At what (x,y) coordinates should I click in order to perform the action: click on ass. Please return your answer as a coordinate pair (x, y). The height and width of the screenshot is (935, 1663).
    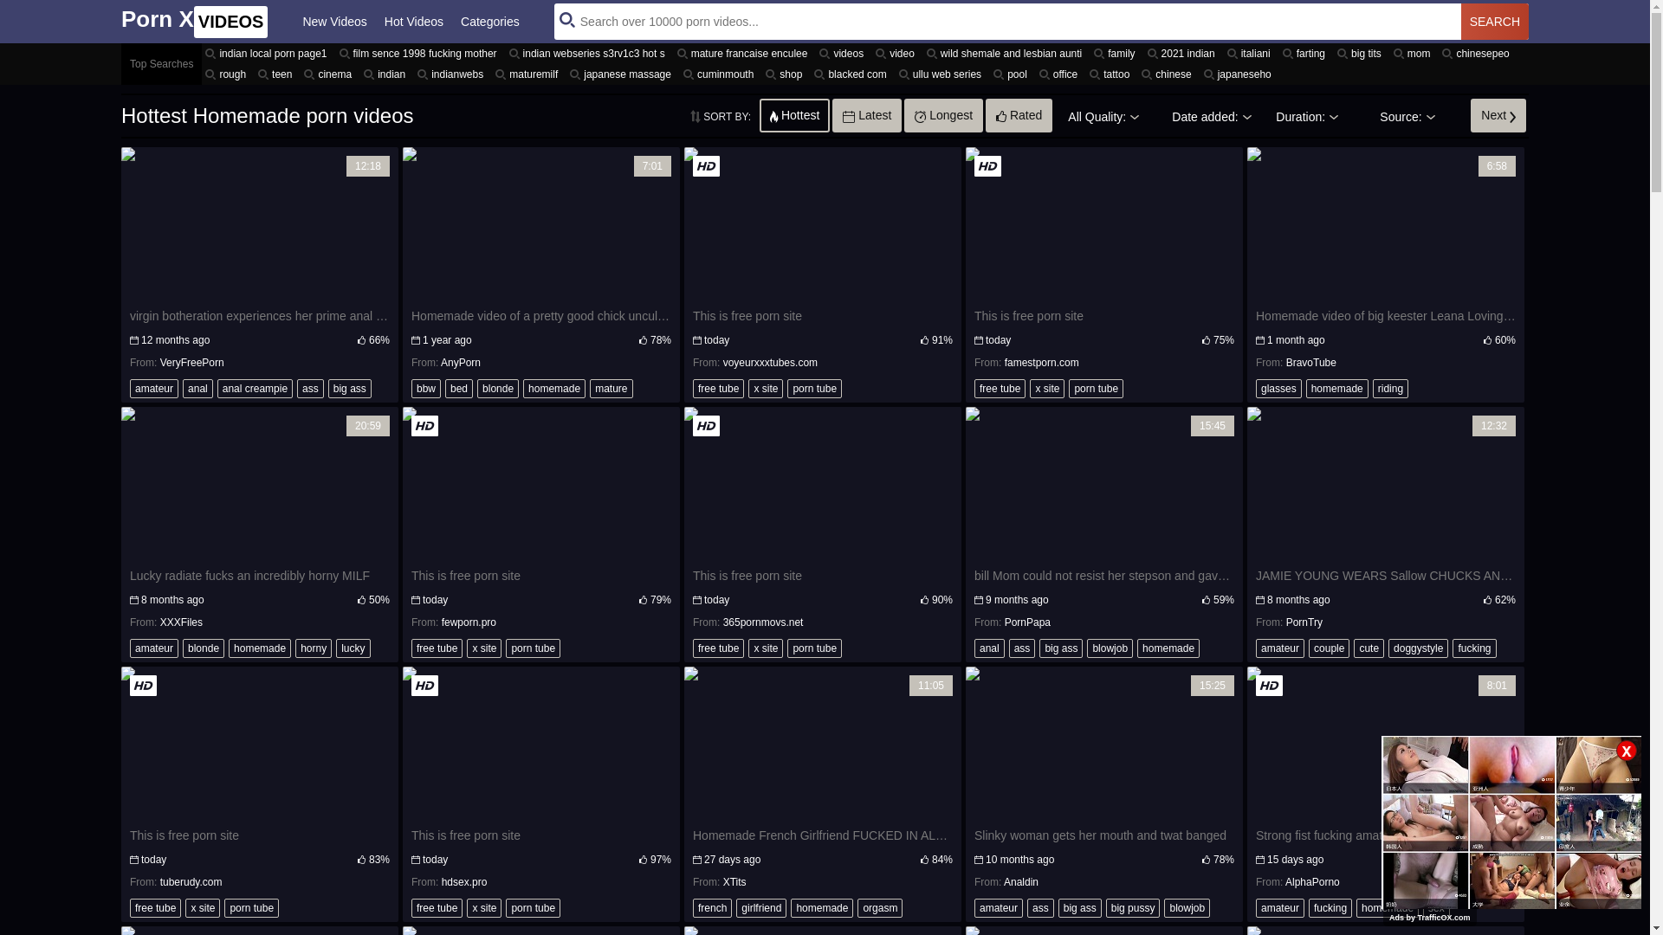
    Looking at the image, I should click on (310, 389).